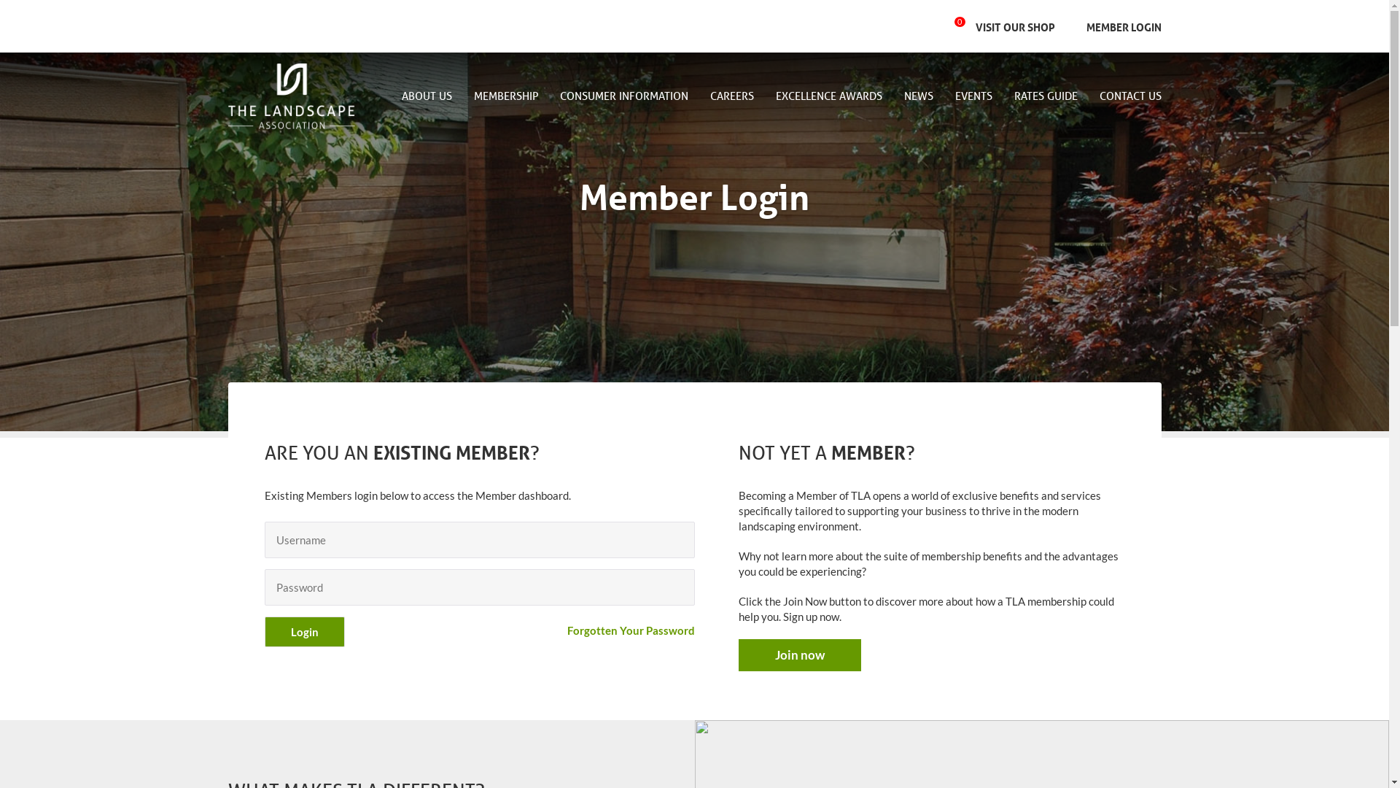 The image size is (1400, 788). I want to click on EXCELLENCE AWARDS, so click(829, 98).